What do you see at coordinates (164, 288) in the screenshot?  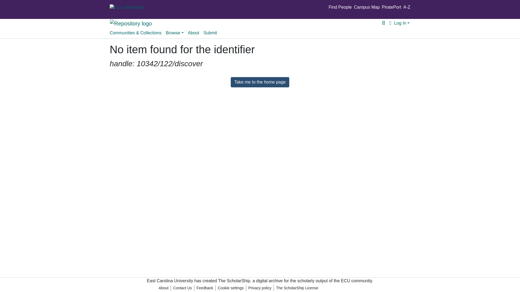 I see `About` at bounding box center [164, 288].